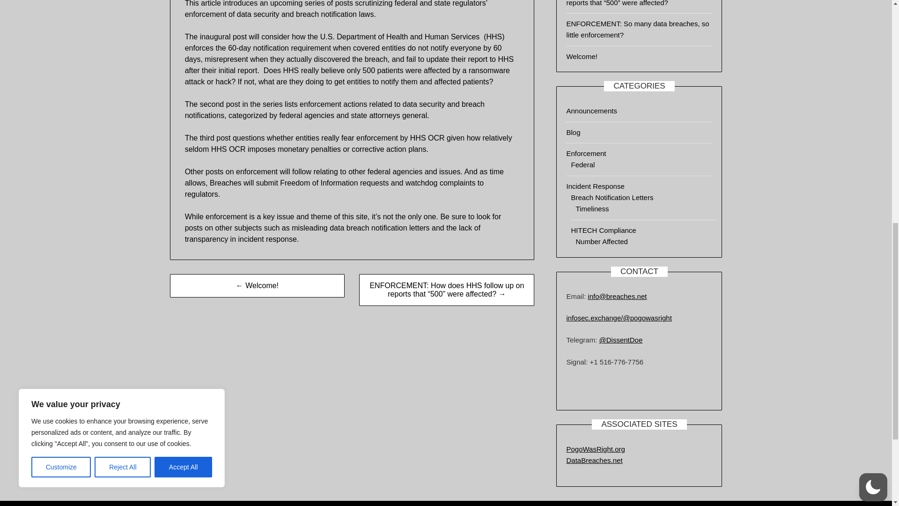  What do you see at coordinates (595, 186) in the screenshot?
I see `Incident Response` at bounding box center [595, 186].